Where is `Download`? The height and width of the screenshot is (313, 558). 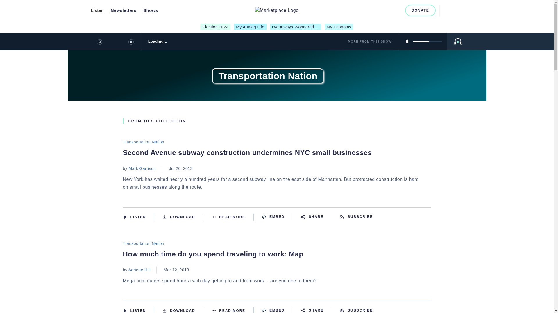 Download is located at coordinates (183, 310).